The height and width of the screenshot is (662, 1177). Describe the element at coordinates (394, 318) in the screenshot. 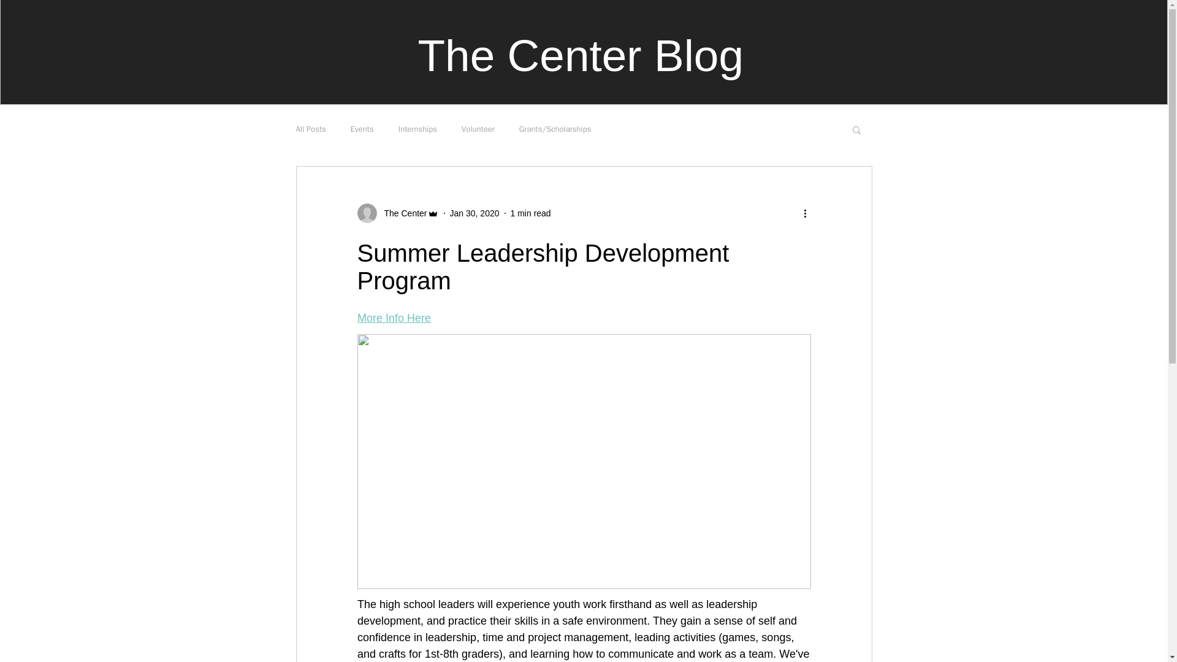

I see `More Info Here` at that location.